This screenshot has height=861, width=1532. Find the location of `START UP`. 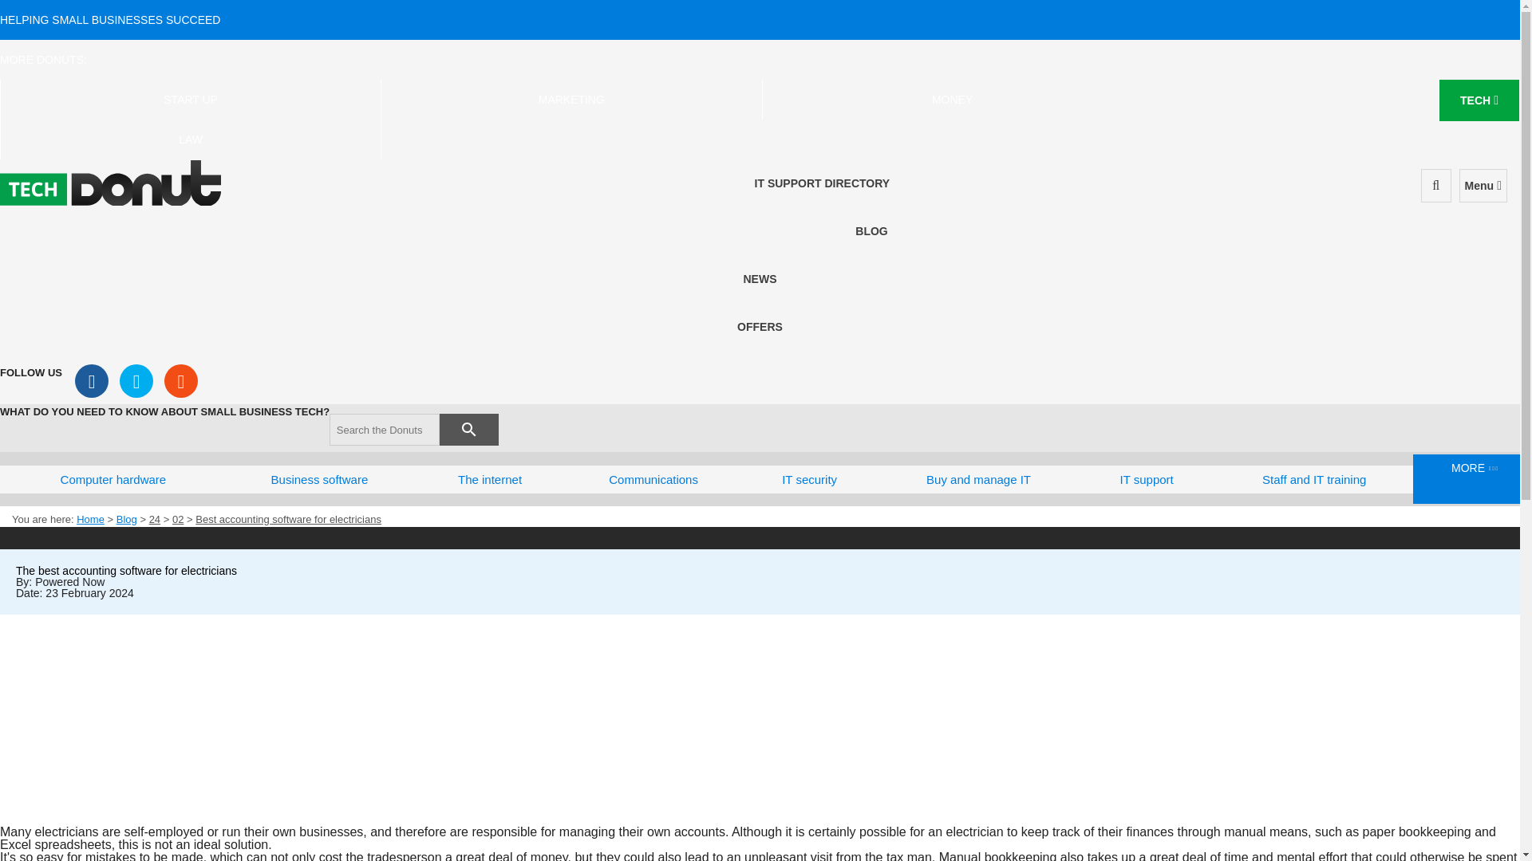

START UP is located at coordinates (190, 100).